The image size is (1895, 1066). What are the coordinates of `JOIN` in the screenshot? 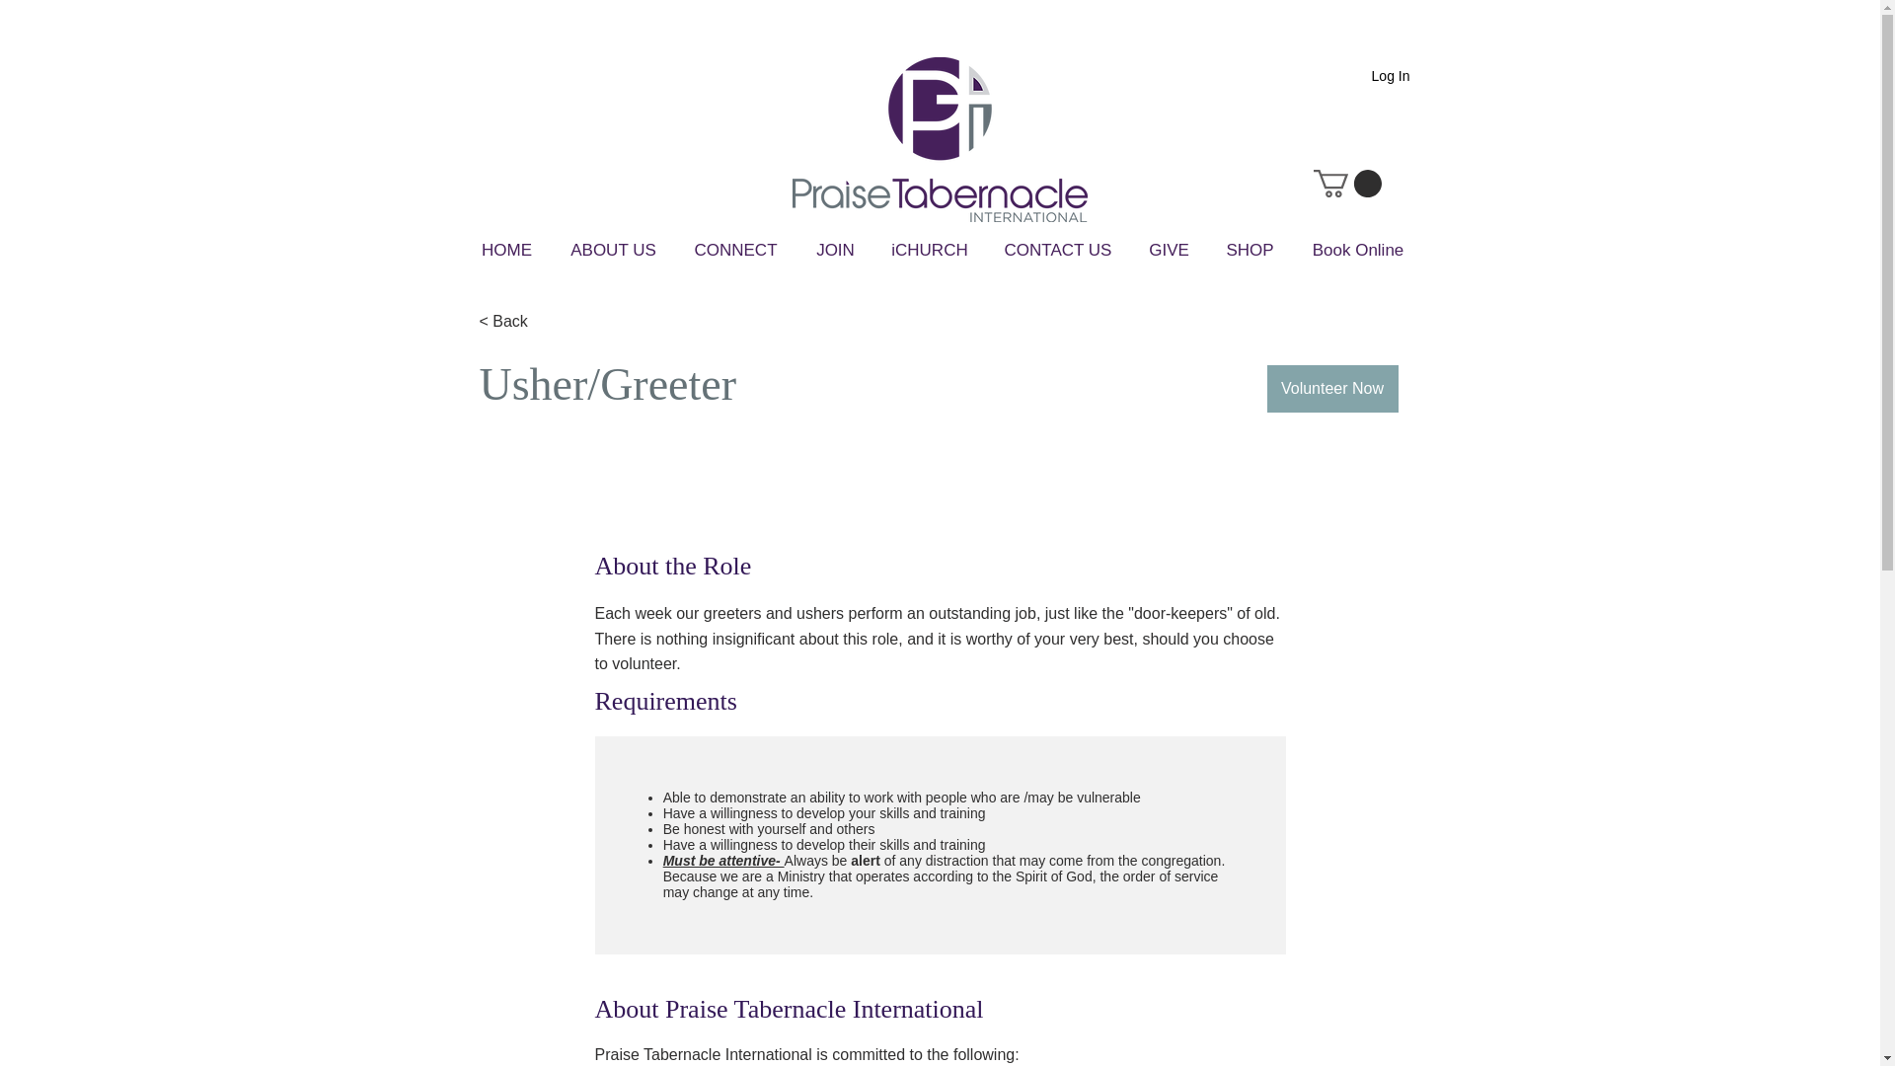 It's located at (835, 250).